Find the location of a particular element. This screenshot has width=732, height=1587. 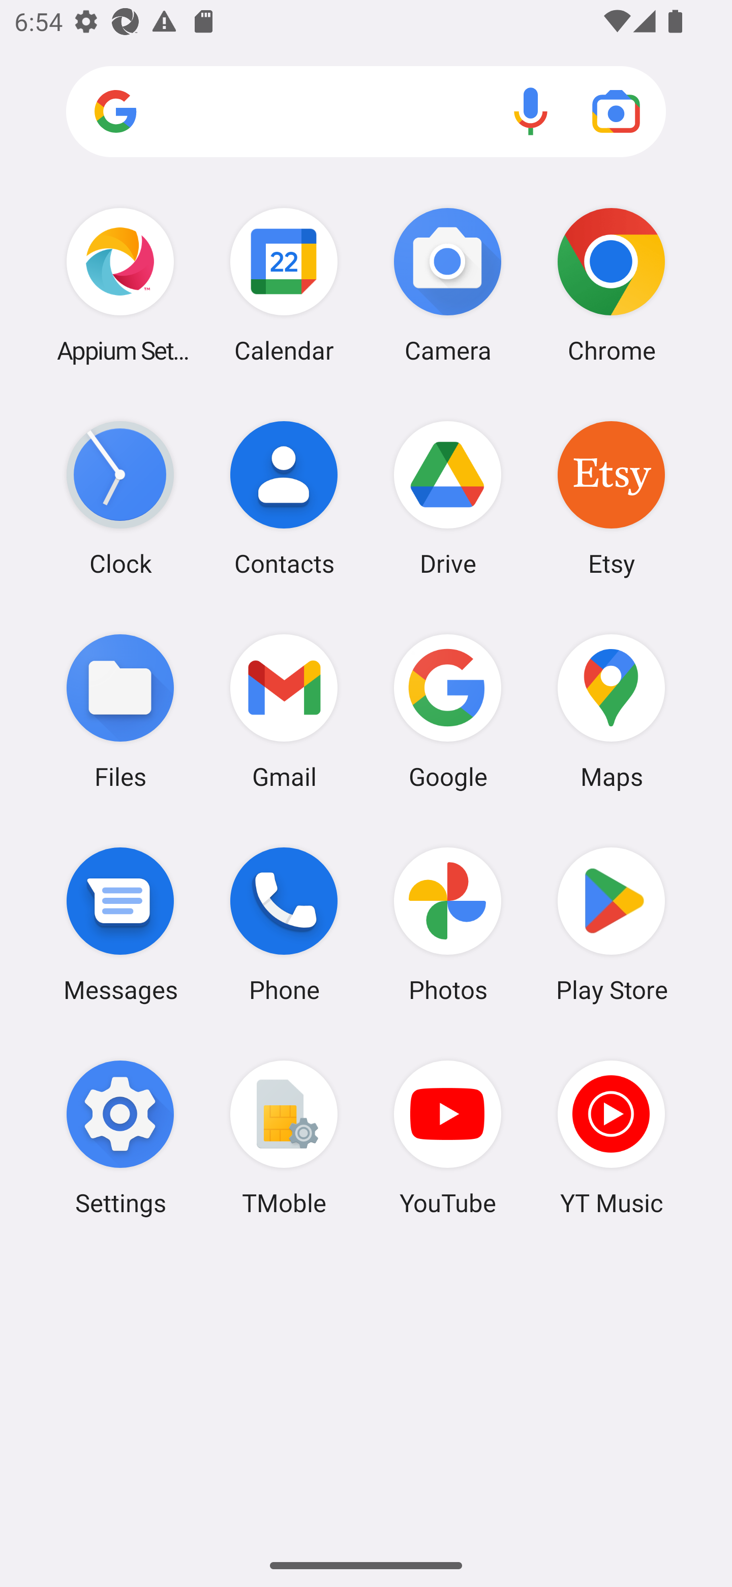

Drive is located at coordinates (448, 498).